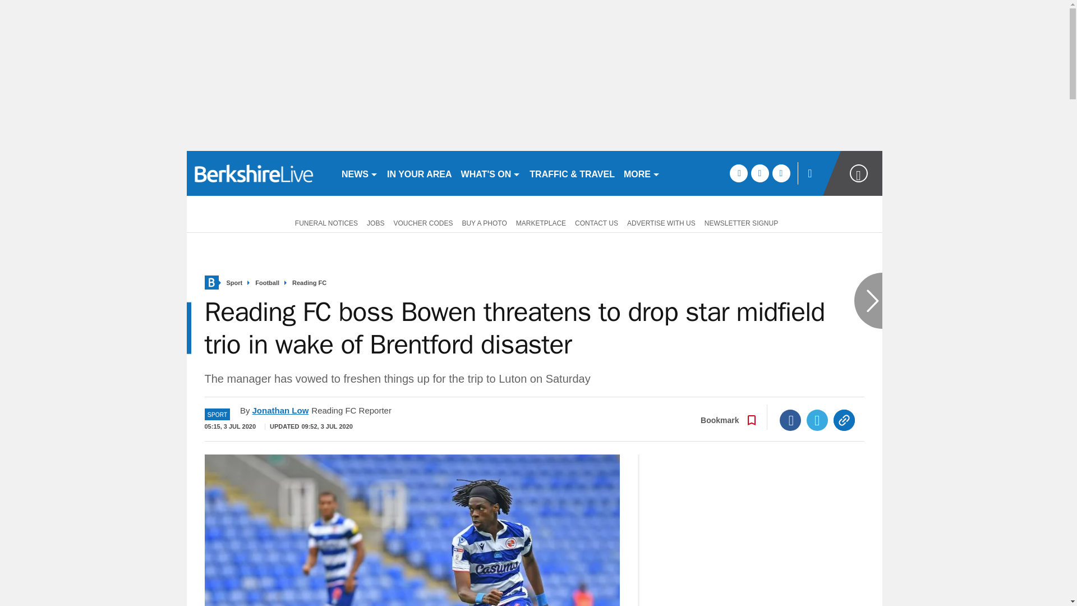 The image size is (1077, 606). What do you see at coordinates (790, 420) in the screenshot?
I see `Facebook` at bounding box center [790, 420].